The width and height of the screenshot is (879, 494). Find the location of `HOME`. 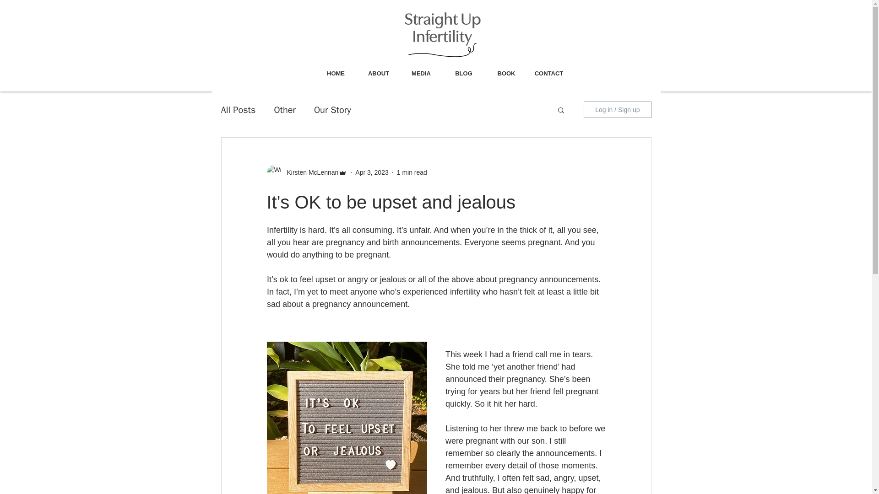

HOME is located at coordinates (335, 73).